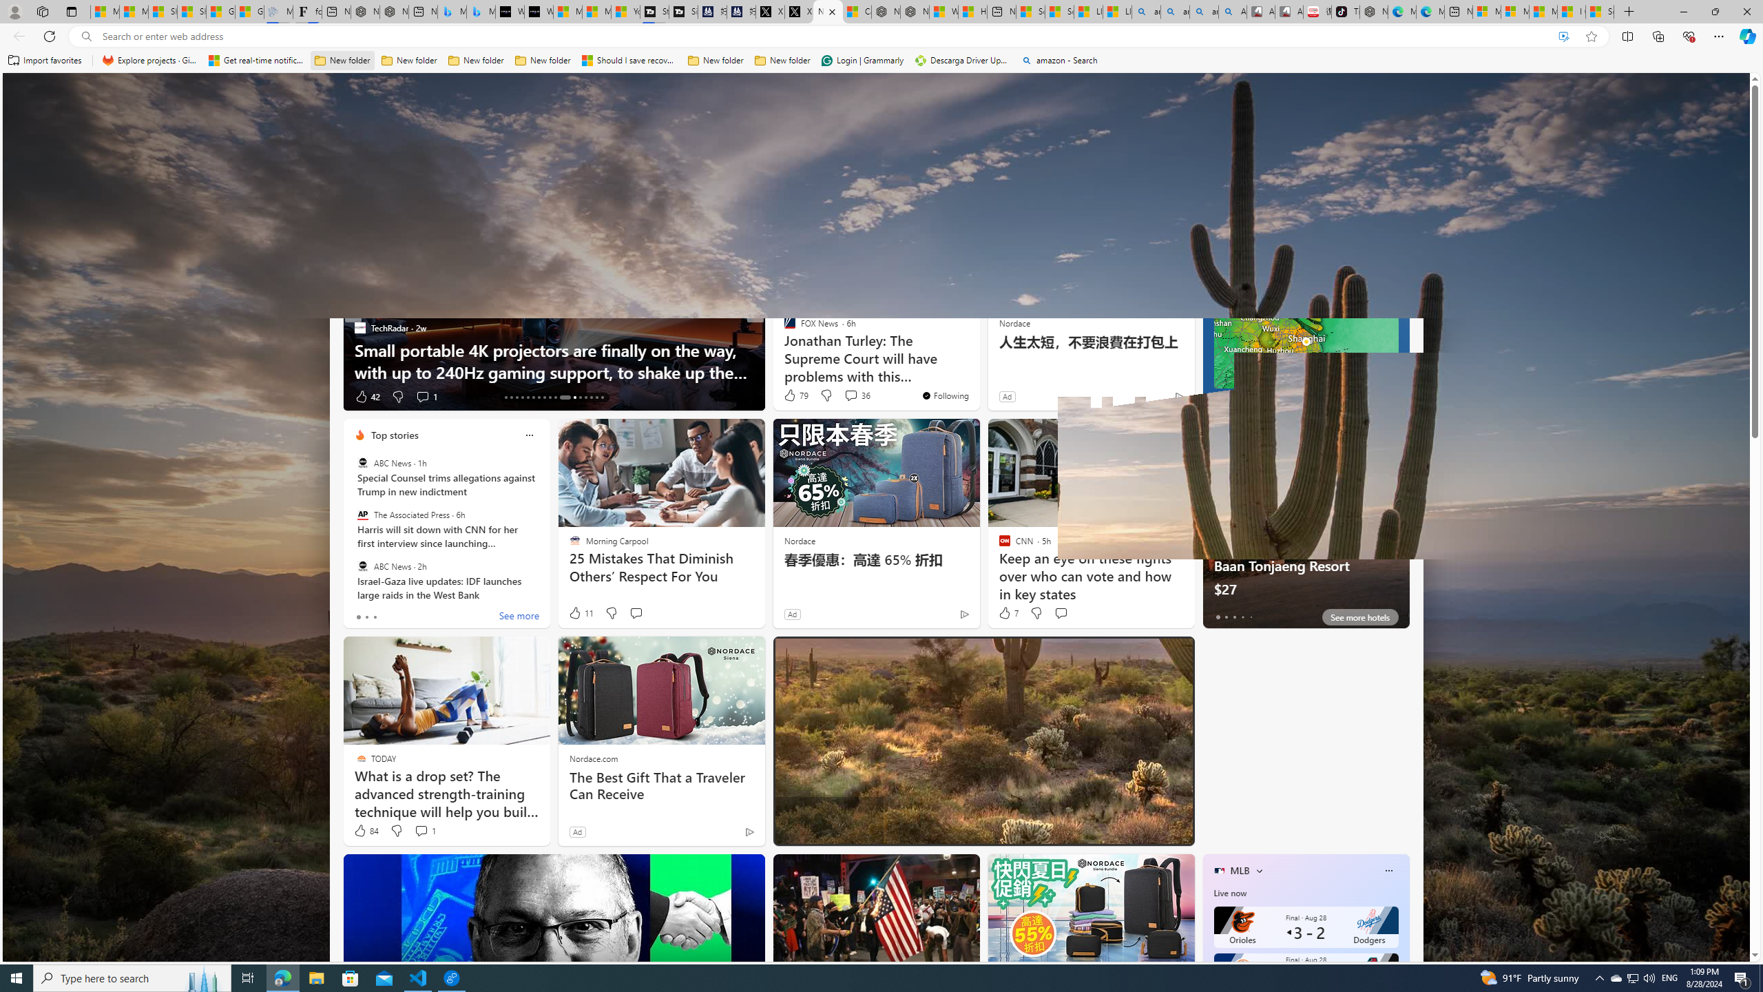 This screenshot has height=992, width=1763. What do you see at coordinates (395, 435) in the screenshot?
I see `Top stories` at bounding box center [395, 435].